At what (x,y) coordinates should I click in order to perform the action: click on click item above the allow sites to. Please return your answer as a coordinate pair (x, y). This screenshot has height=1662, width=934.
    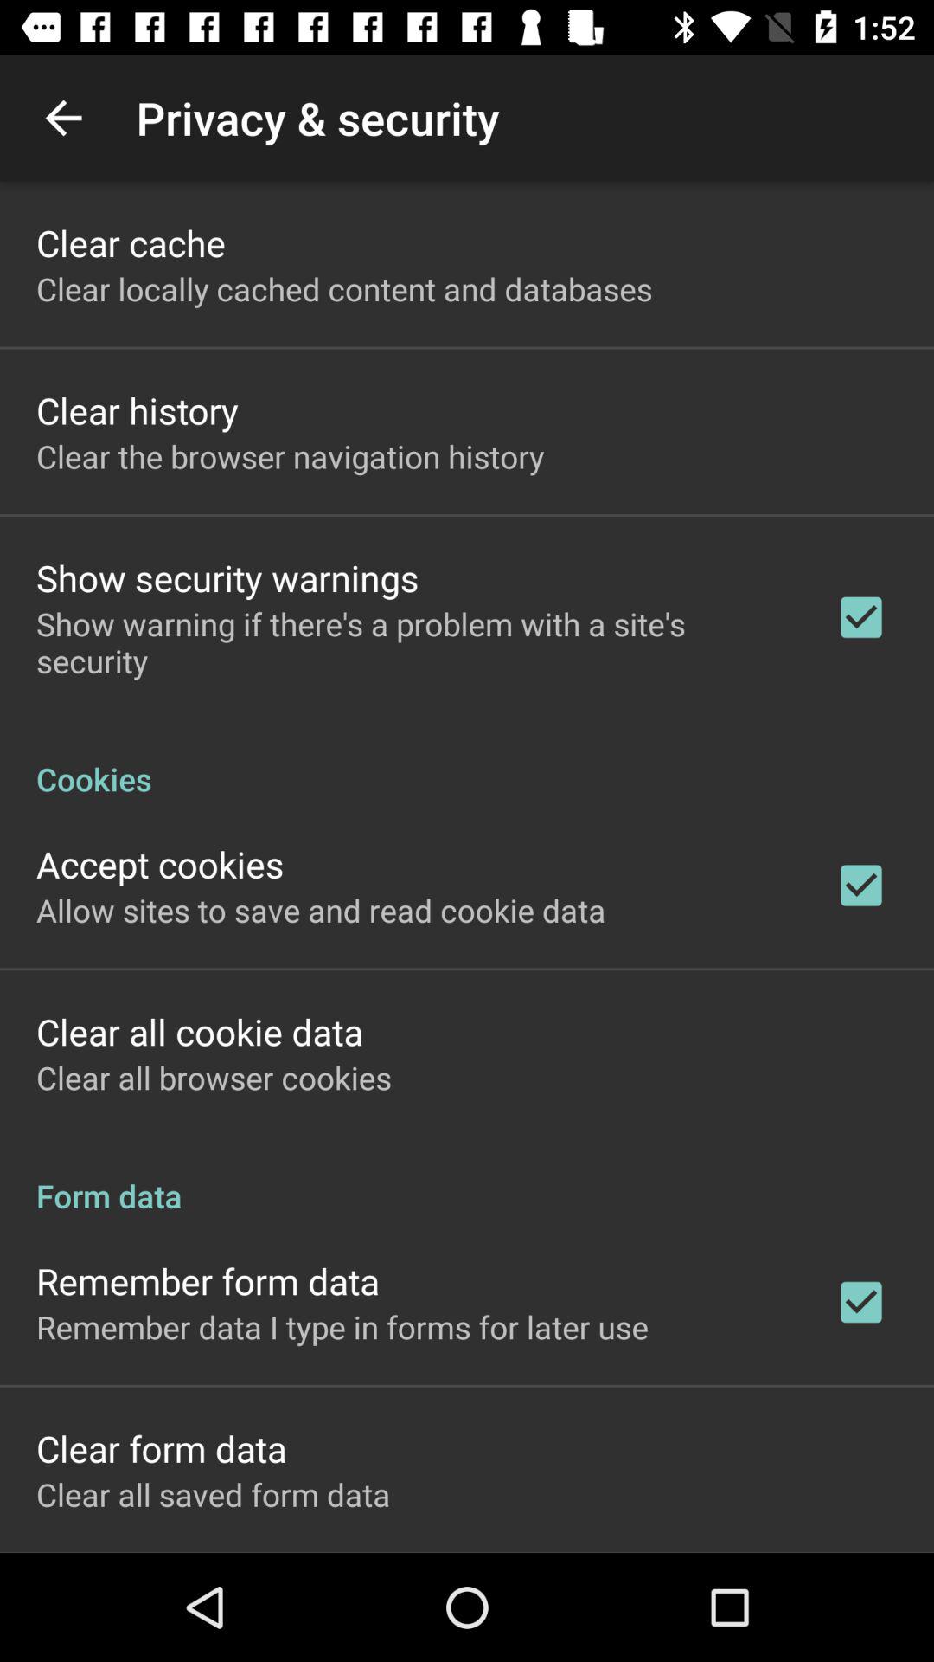
    Looking at the image, I should click on (160, 864).